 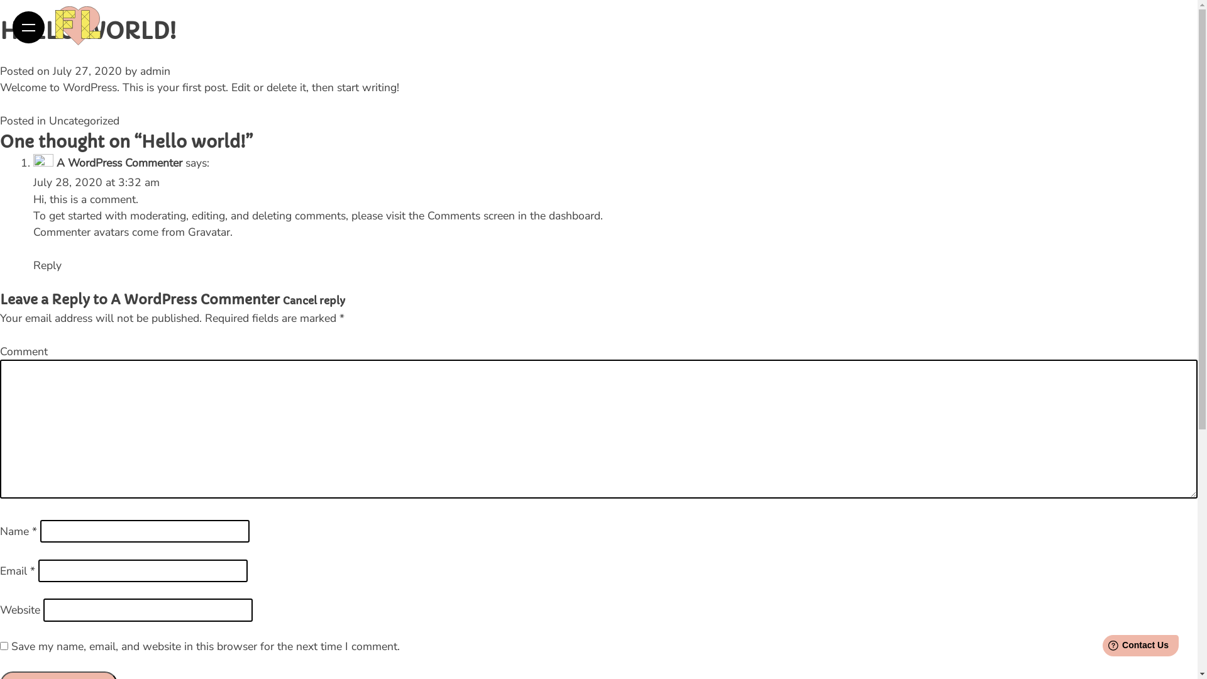 I want to click on July 28, 2020 at 3:32 am, so click(x=97, y=182).